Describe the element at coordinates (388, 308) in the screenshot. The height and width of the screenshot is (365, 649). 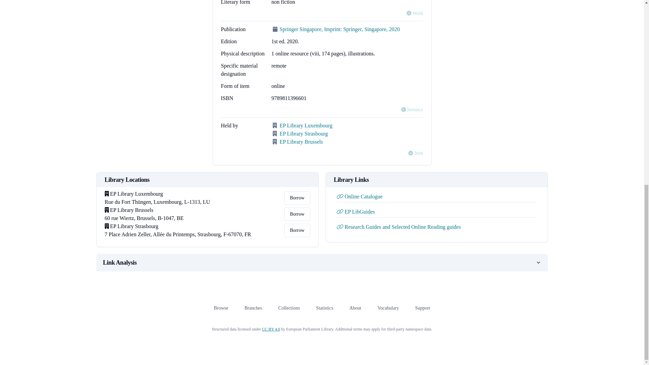
I see `Vocabulary` at that location.